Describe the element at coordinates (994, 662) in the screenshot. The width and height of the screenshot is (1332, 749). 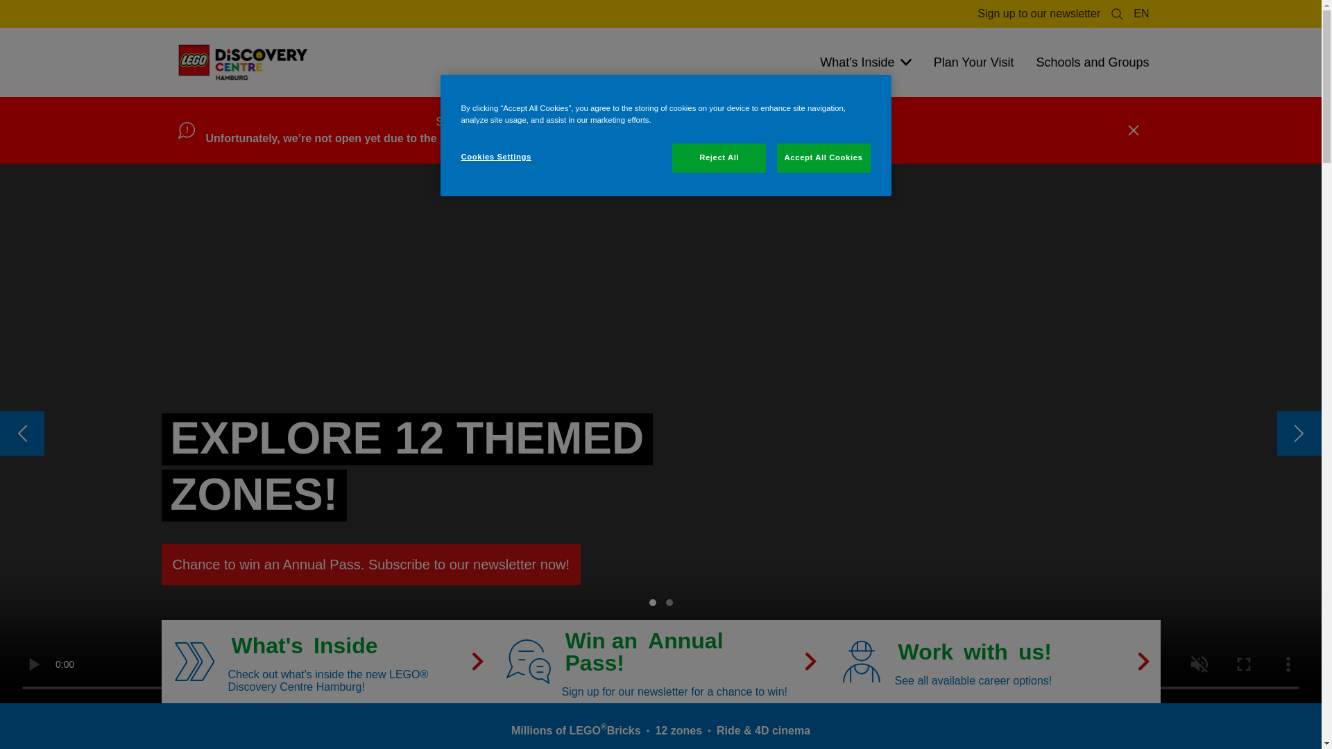
I see `Work with us!` at that location.